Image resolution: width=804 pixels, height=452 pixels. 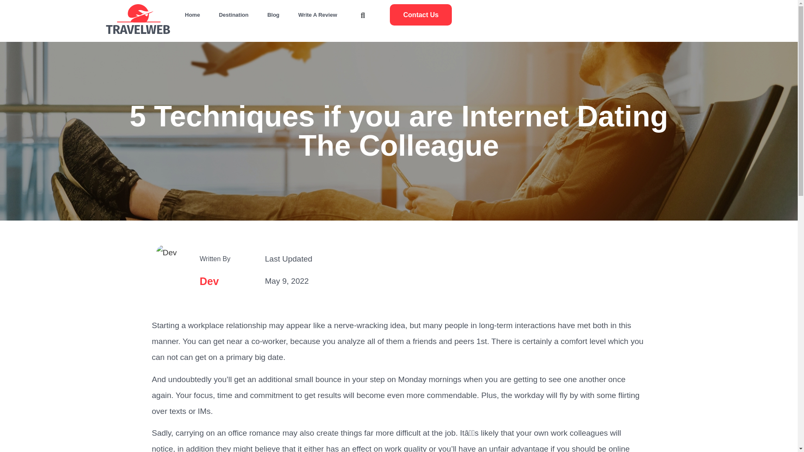 What do you see at coordinates (234, 15) in the screenshot?
I see `Destination` at bounding box center [234, 15].